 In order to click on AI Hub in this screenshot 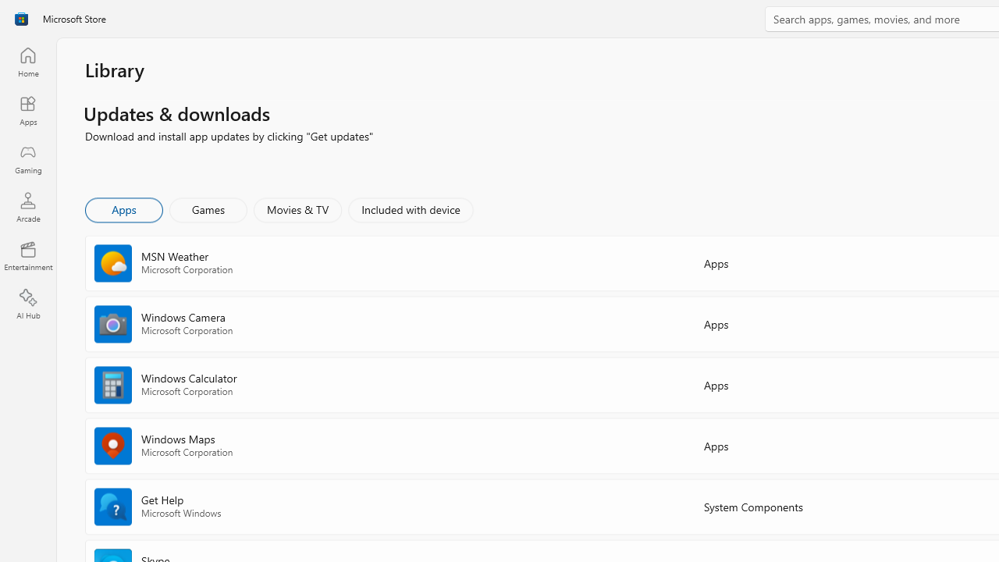, I will do `click(28, 304)`.